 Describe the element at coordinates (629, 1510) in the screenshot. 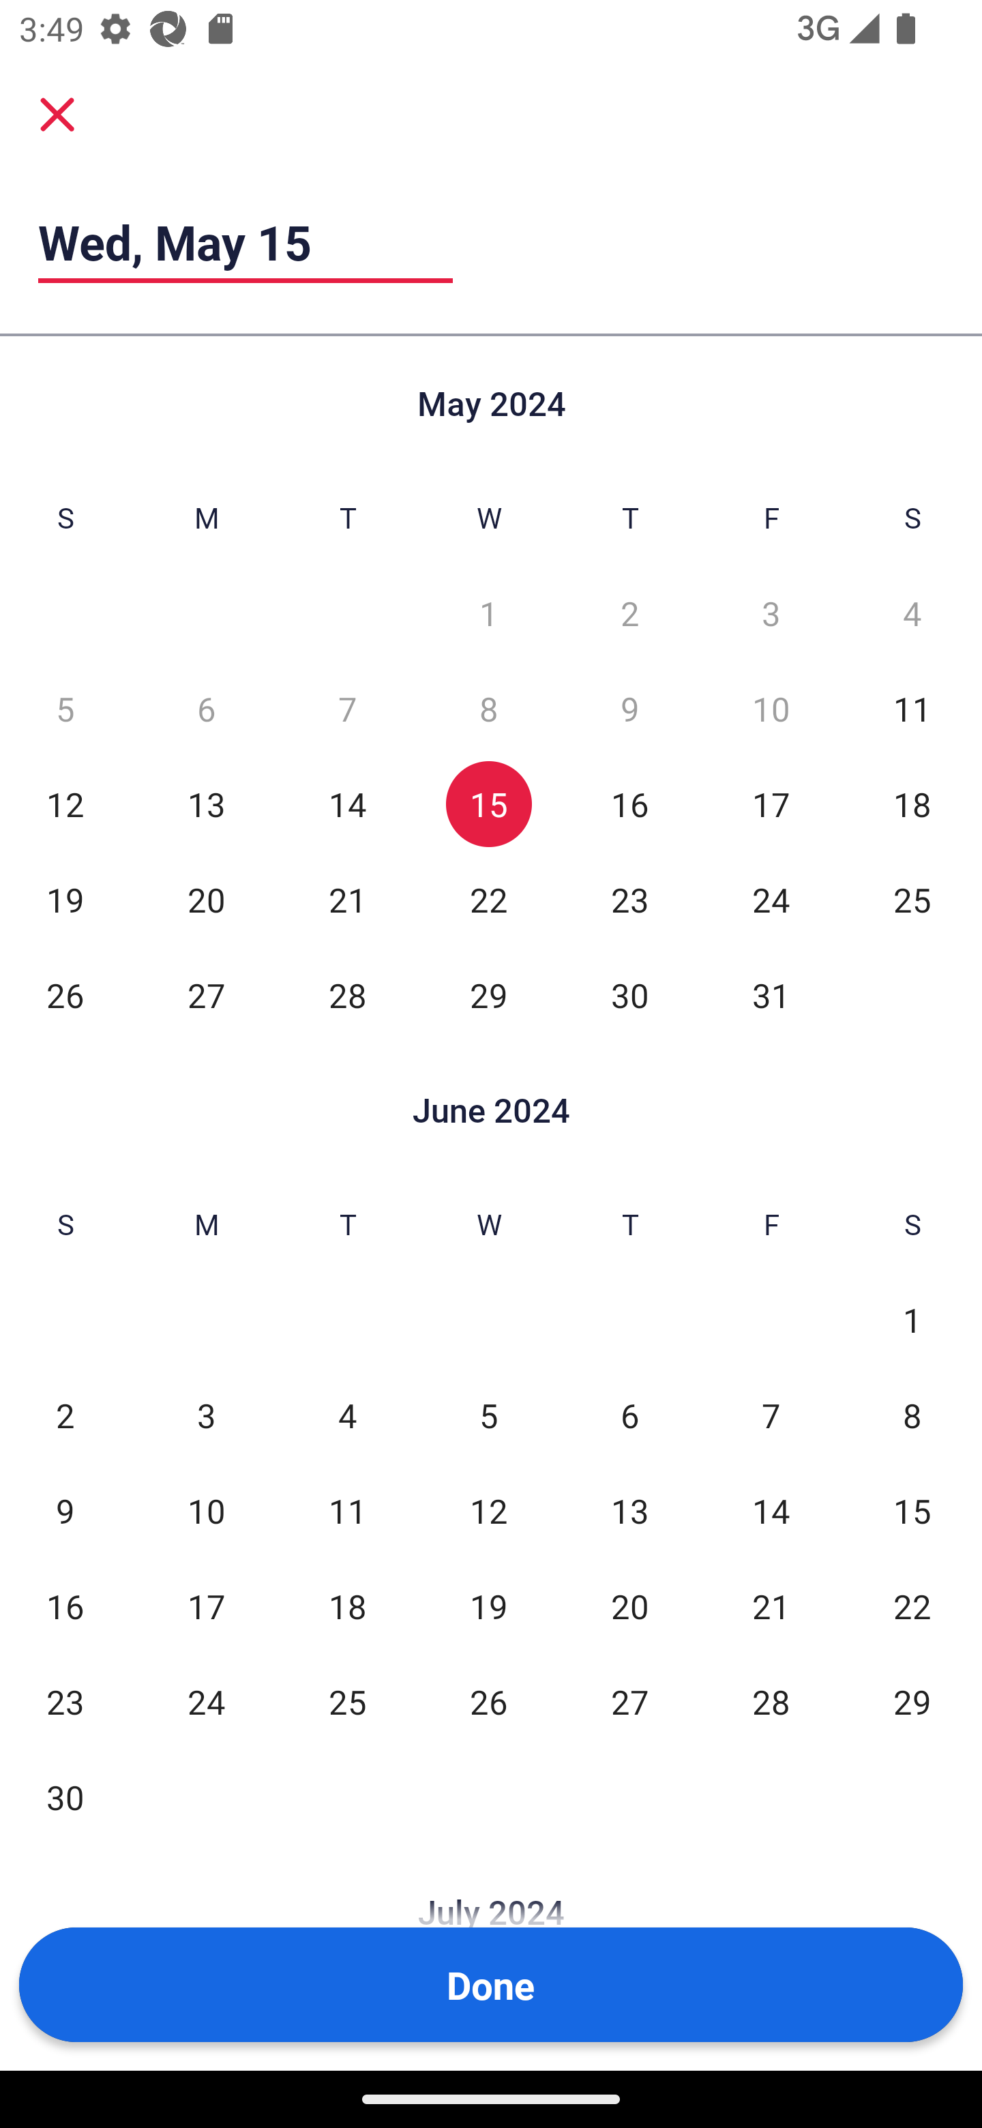

I see `13 Thu, Jun 13, Not Selected` at that location.